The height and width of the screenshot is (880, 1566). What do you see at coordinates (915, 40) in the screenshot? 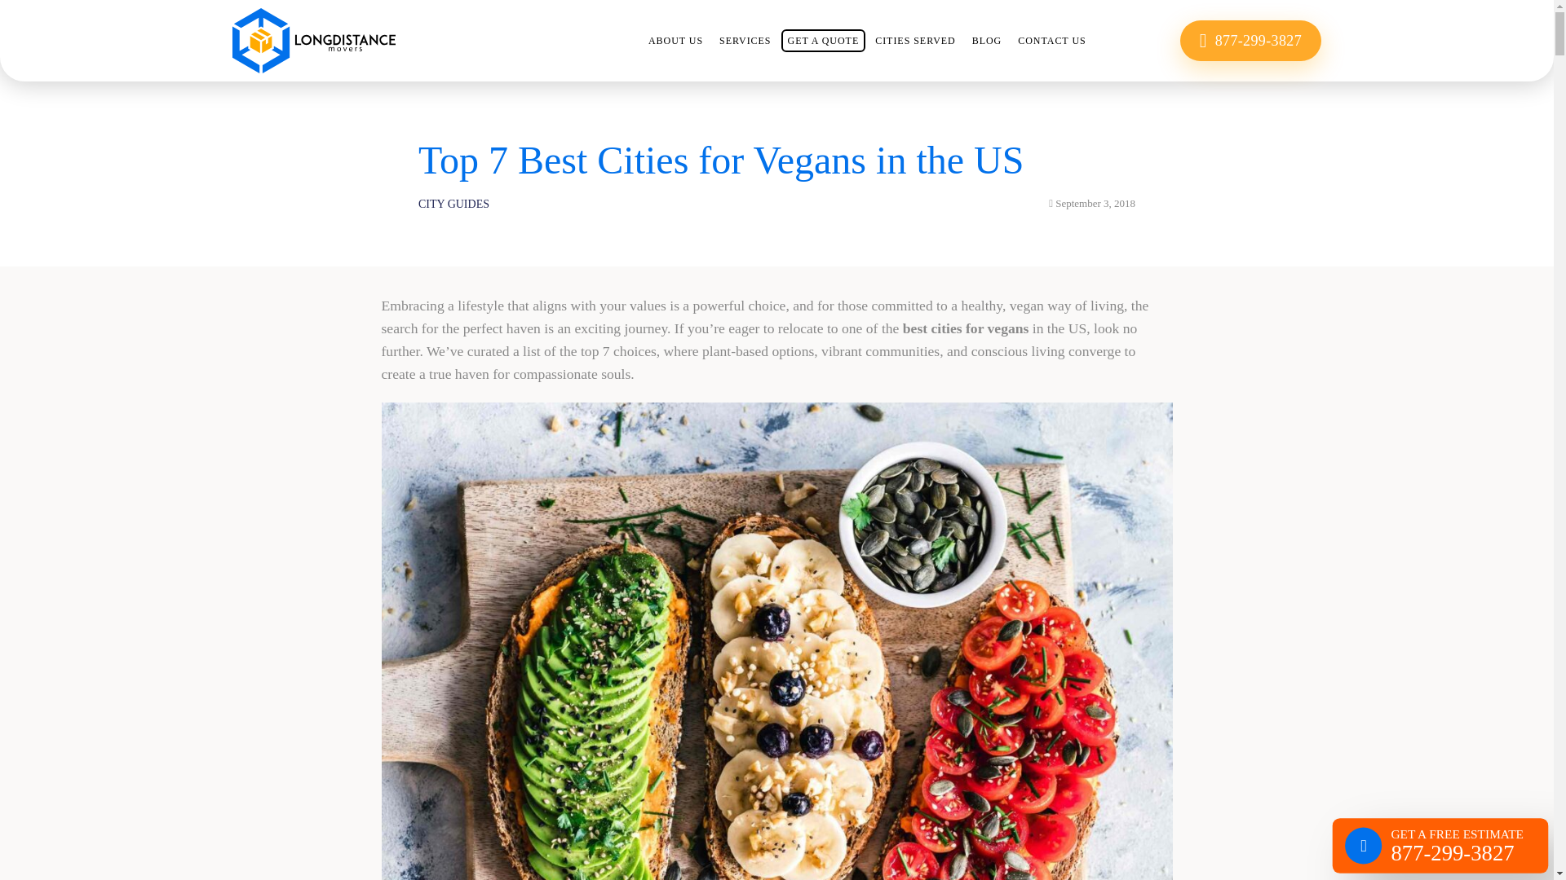
I see `CITIES SERVED` at bounding box center [915, 40].